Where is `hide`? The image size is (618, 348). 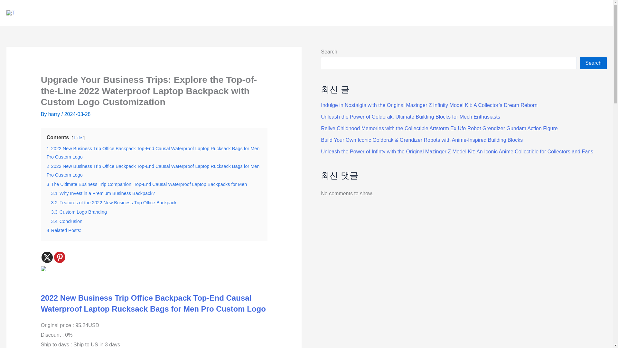 hide is located at coordinates (78, 138).